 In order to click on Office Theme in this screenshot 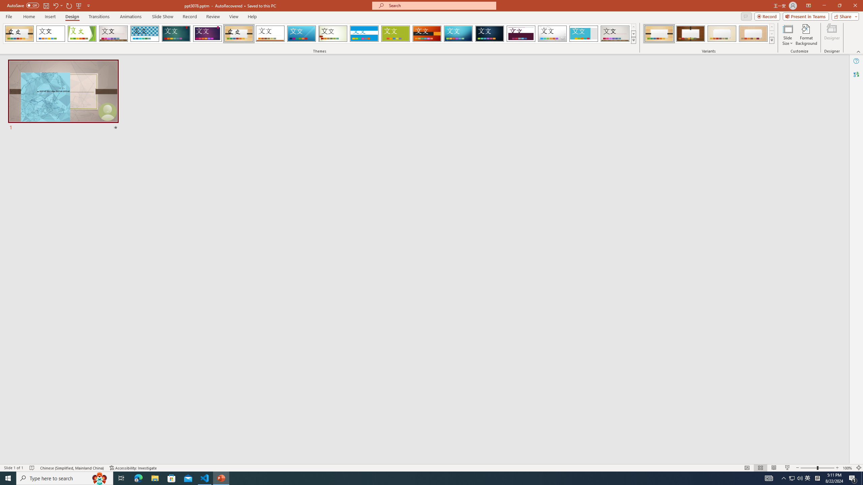, I will do `click(51, 34)`.